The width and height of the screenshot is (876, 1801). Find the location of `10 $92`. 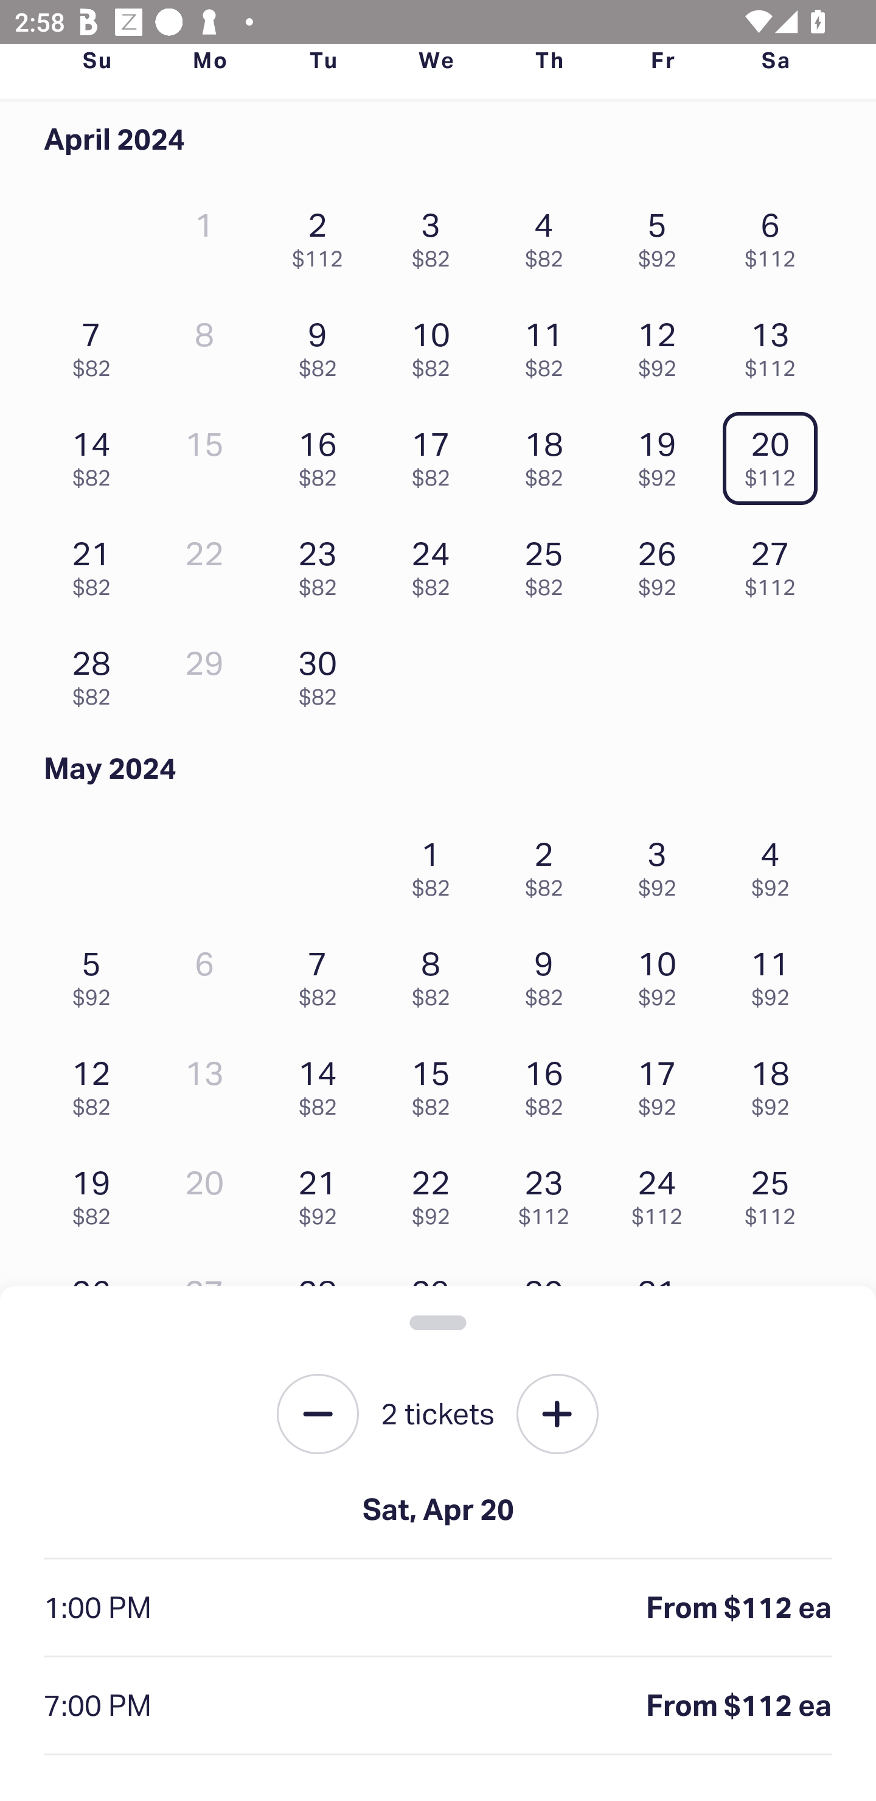

10 $92 is located at coordinates (662, 974).